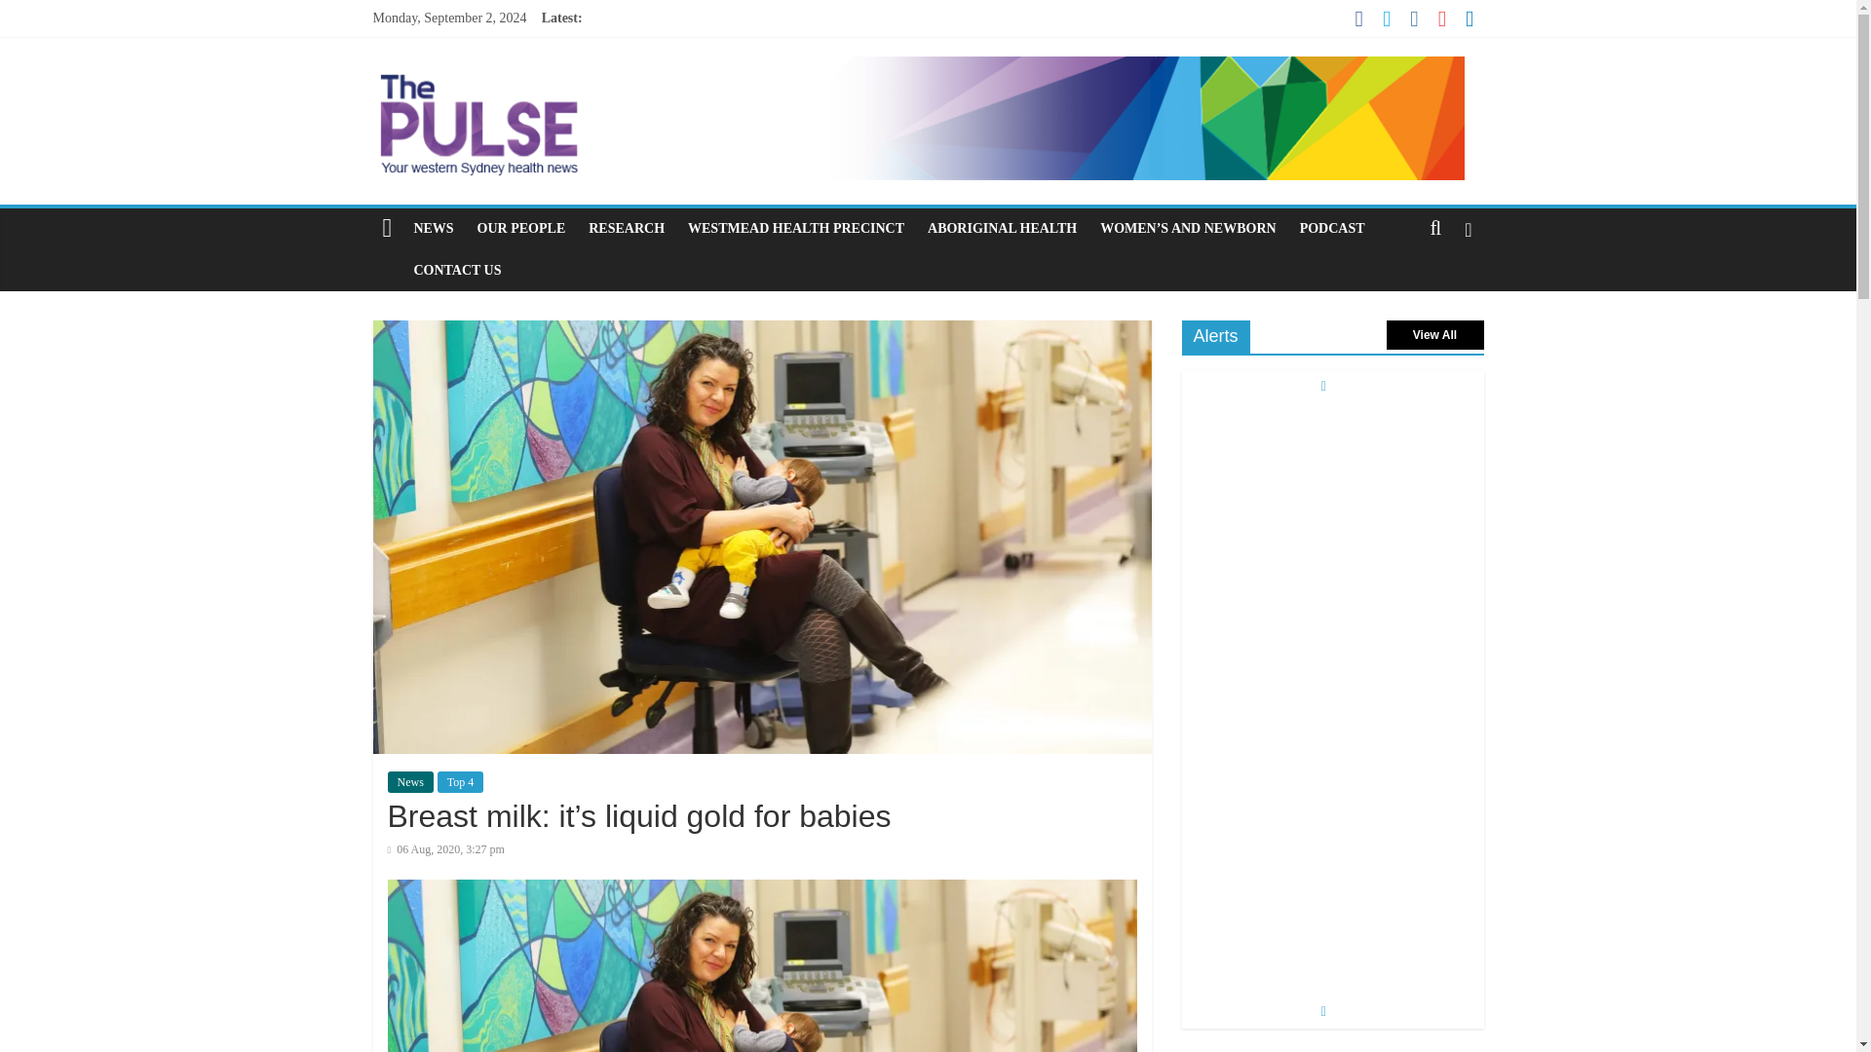 This screenshot has width=1871, height=1052. Describe the element at coordinates (446, 849) in the screenshot. I see `06 Aug, 2020, 3:27 pm` at that location.